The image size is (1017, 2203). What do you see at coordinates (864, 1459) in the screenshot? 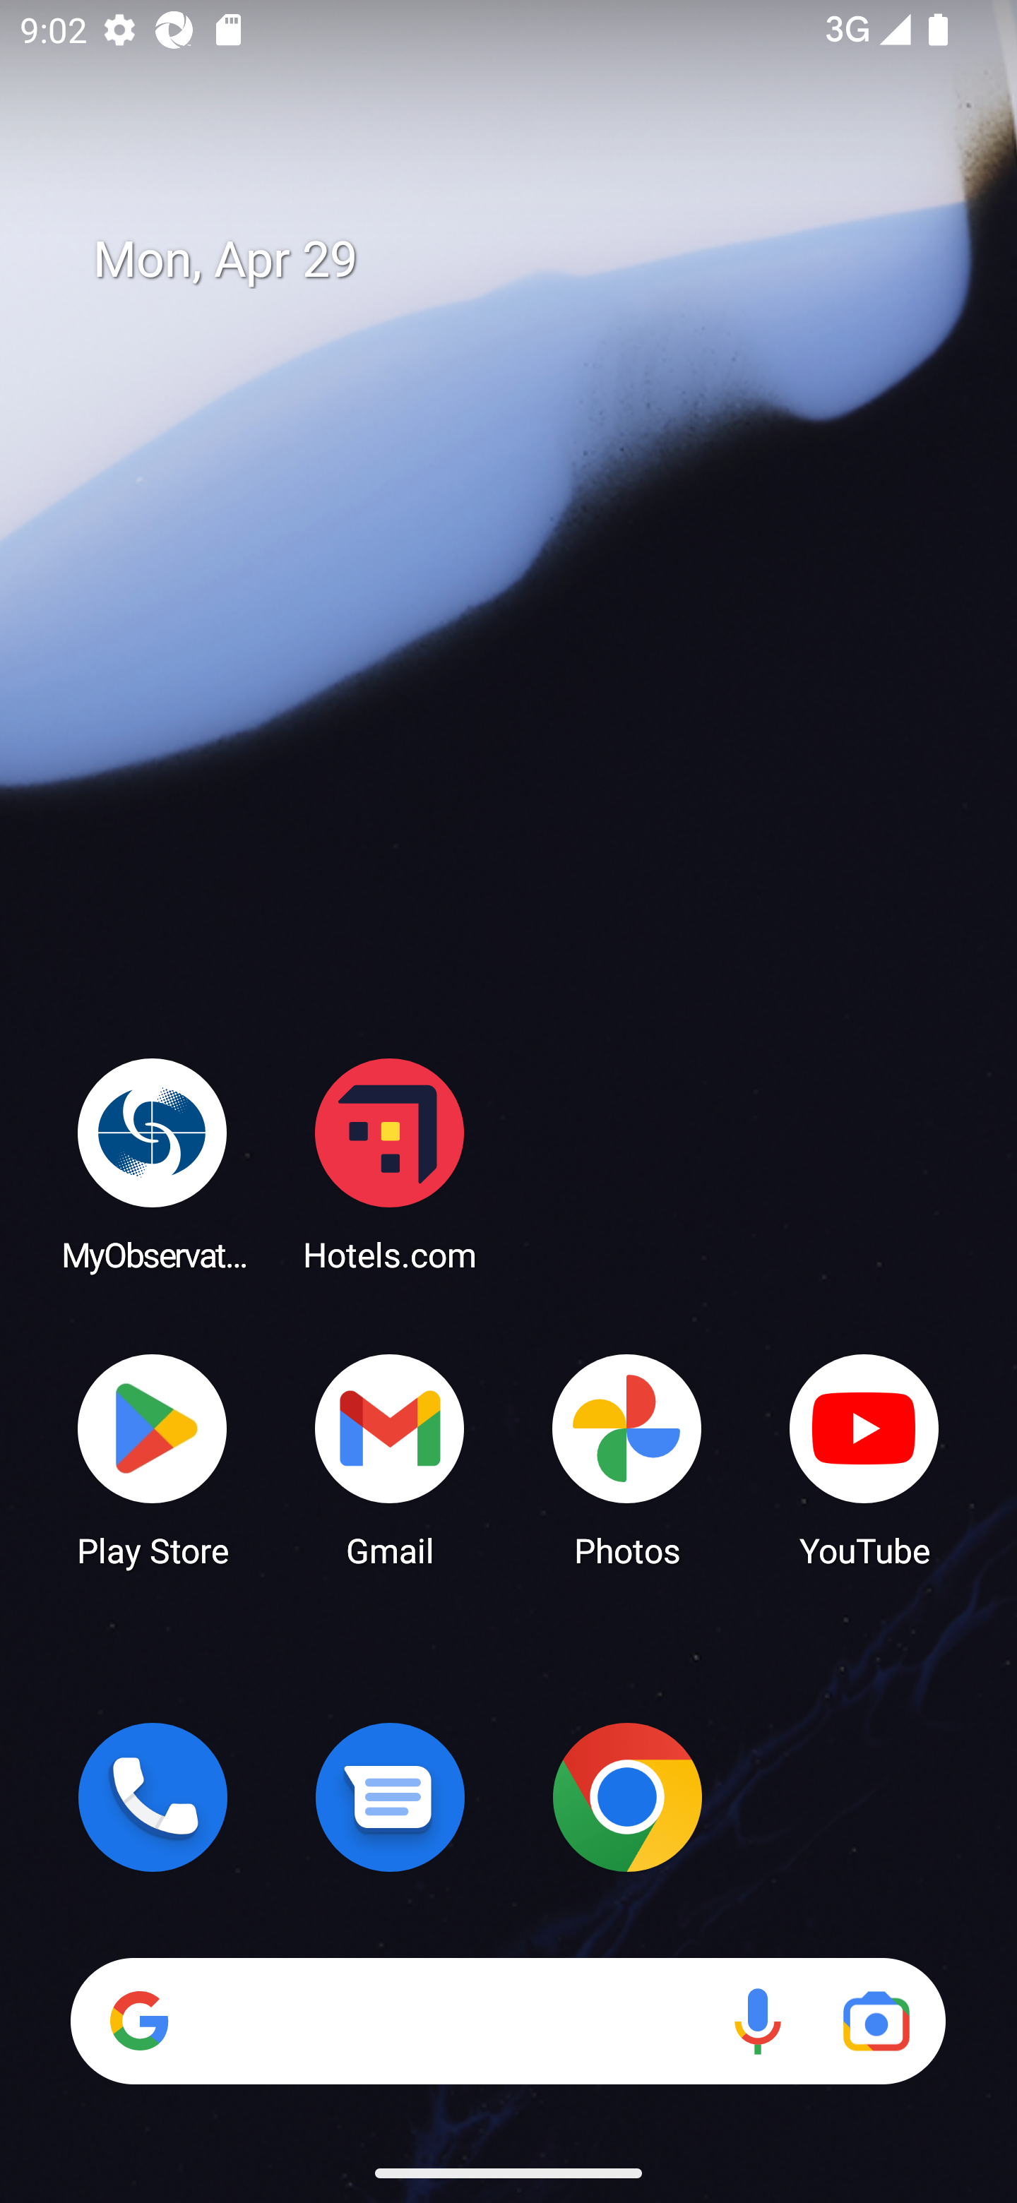
I see `YouTube` at bounding box center [864, 1459].